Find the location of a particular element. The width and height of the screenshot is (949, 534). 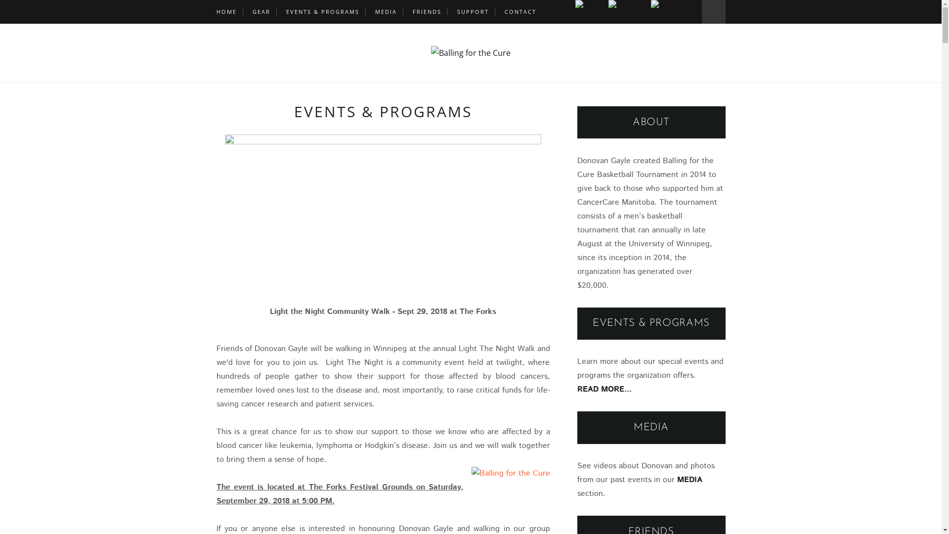

SUPPORT is located at coordinates (473, 12).